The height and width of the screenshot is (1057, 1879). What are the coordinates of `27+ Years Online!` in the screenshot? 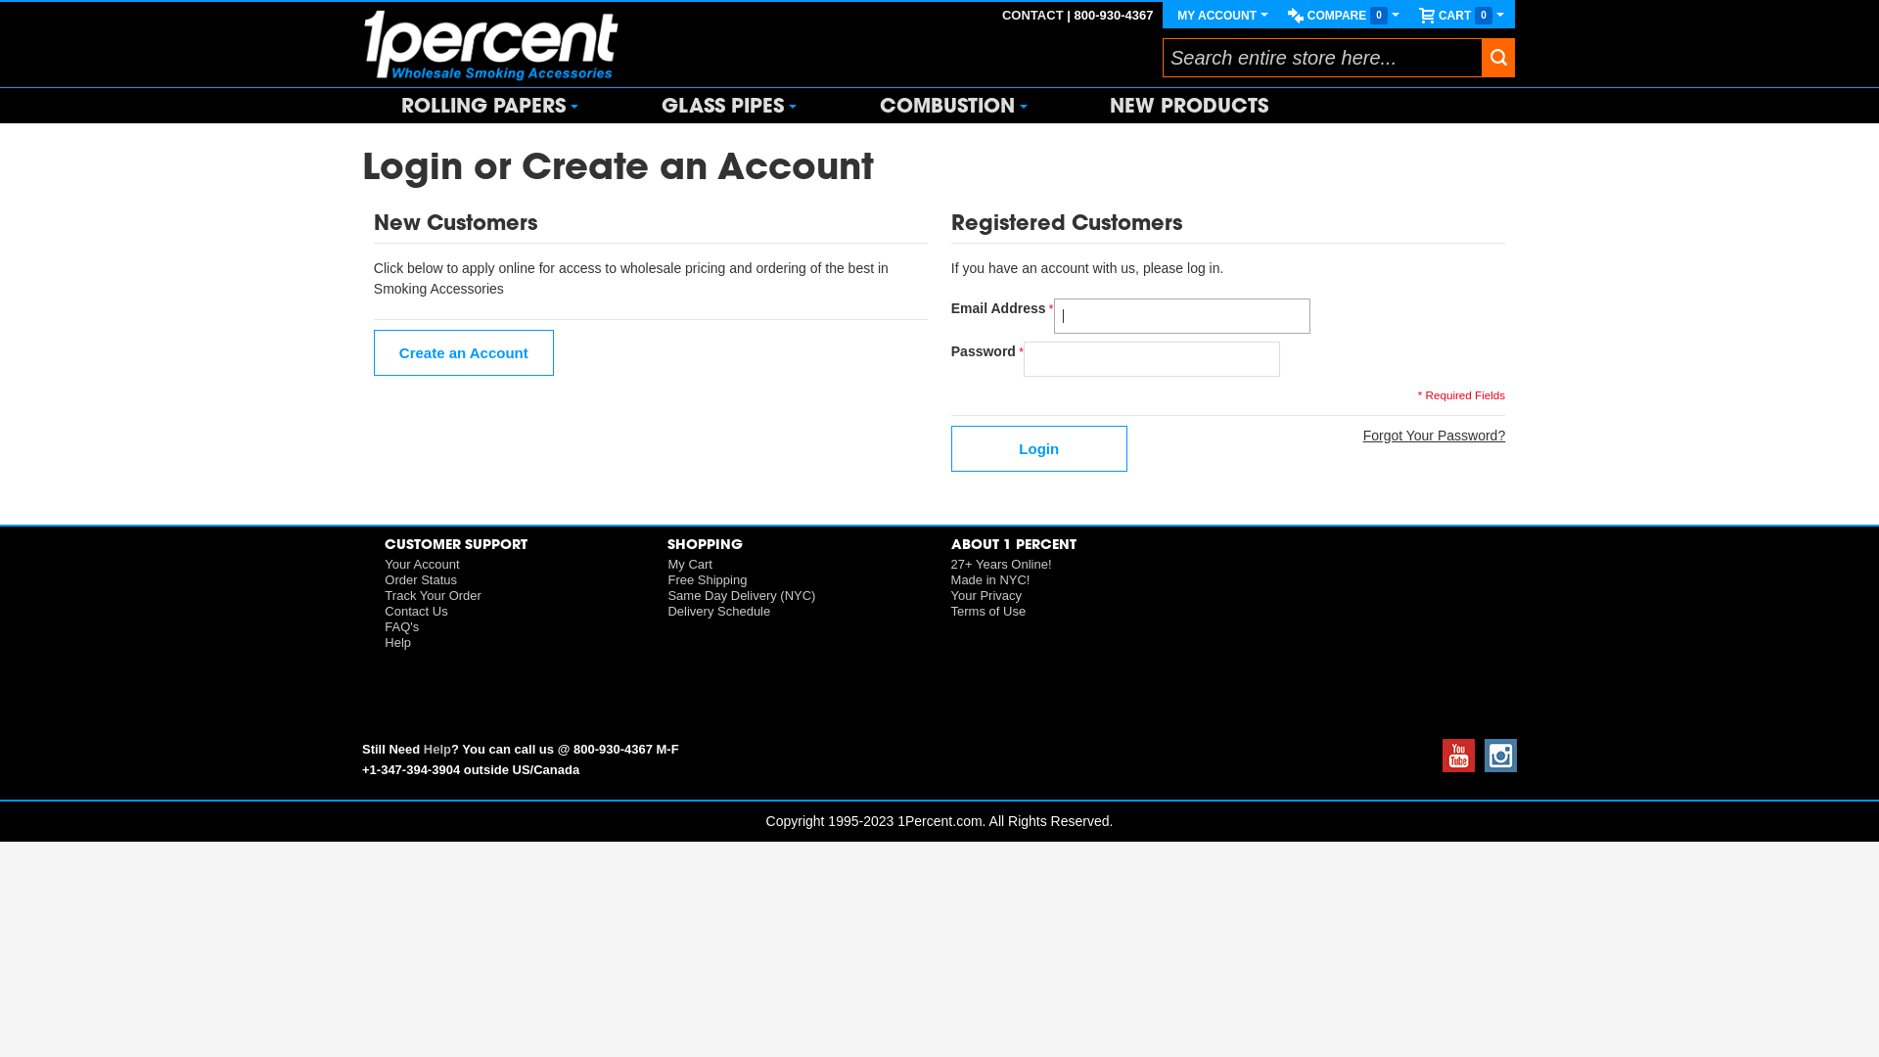 It's located at (1002, 564).